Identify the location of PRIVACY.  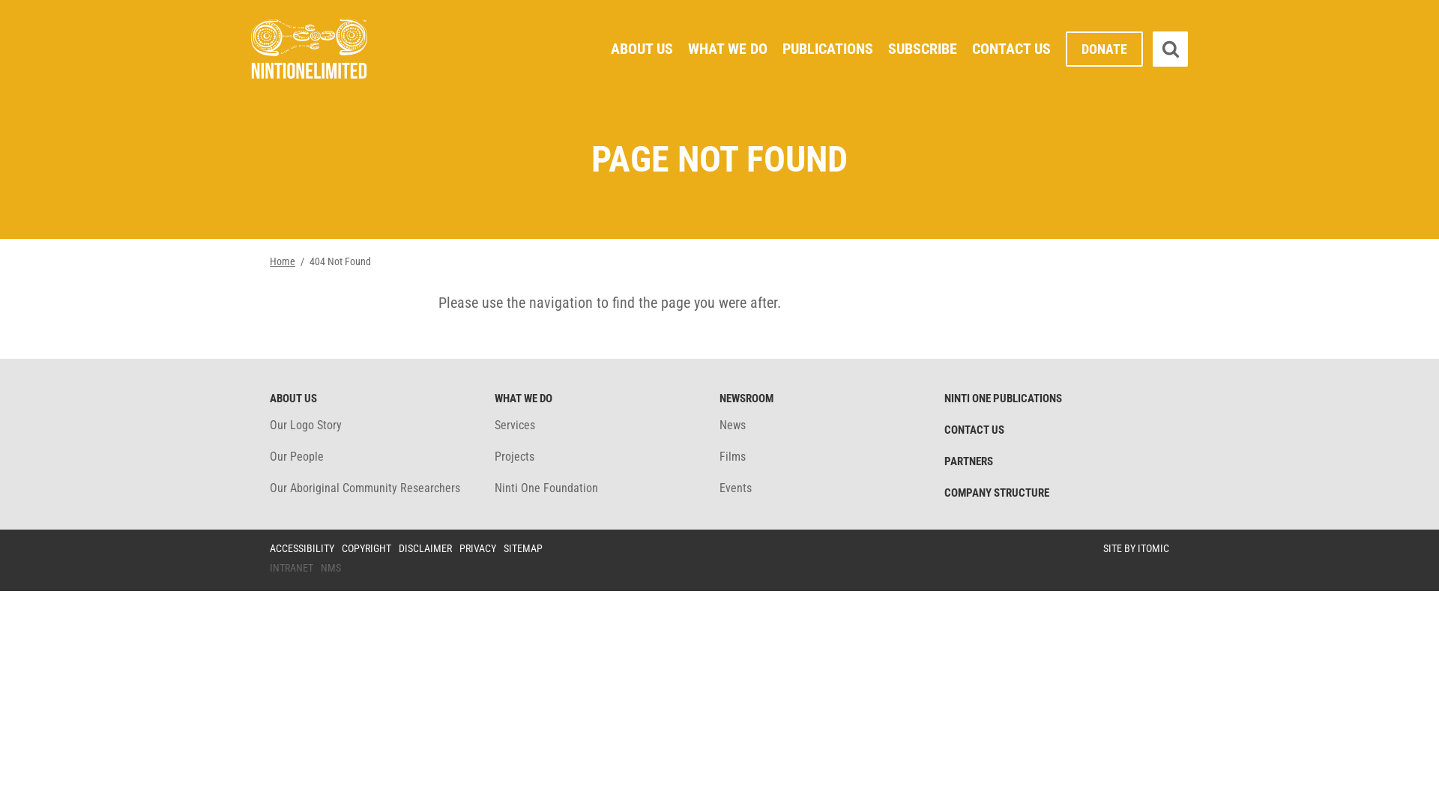
(478, 548).